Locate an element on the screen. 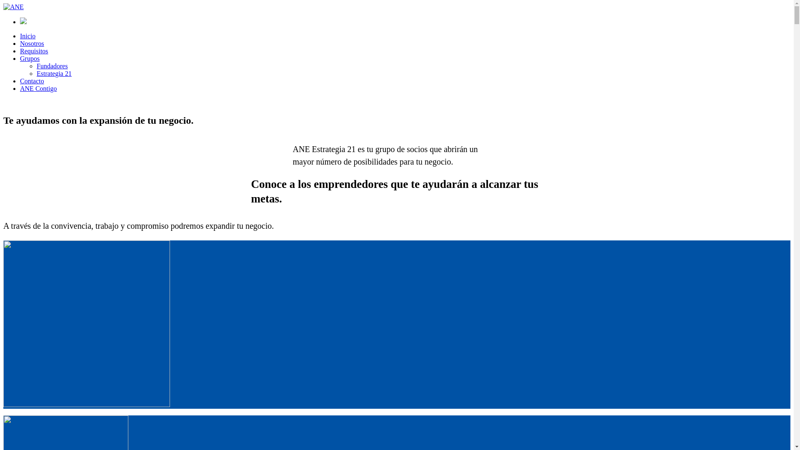 The height and width of the screenshot is (450, 800). Home is located at coordinates (12, 102).